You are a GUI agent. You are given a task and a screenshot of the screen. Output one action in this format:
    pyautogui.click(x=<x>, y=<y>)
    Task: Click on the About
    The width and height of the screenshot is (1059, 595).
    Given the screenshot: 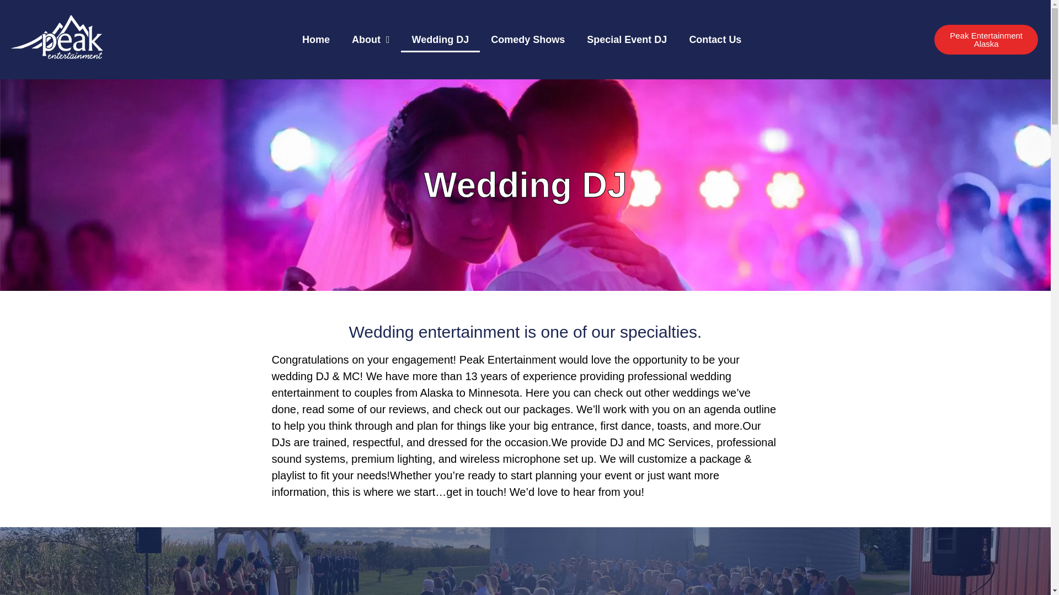 What is the action you would take?
    pyautogui.click(x=371, y=40)
    